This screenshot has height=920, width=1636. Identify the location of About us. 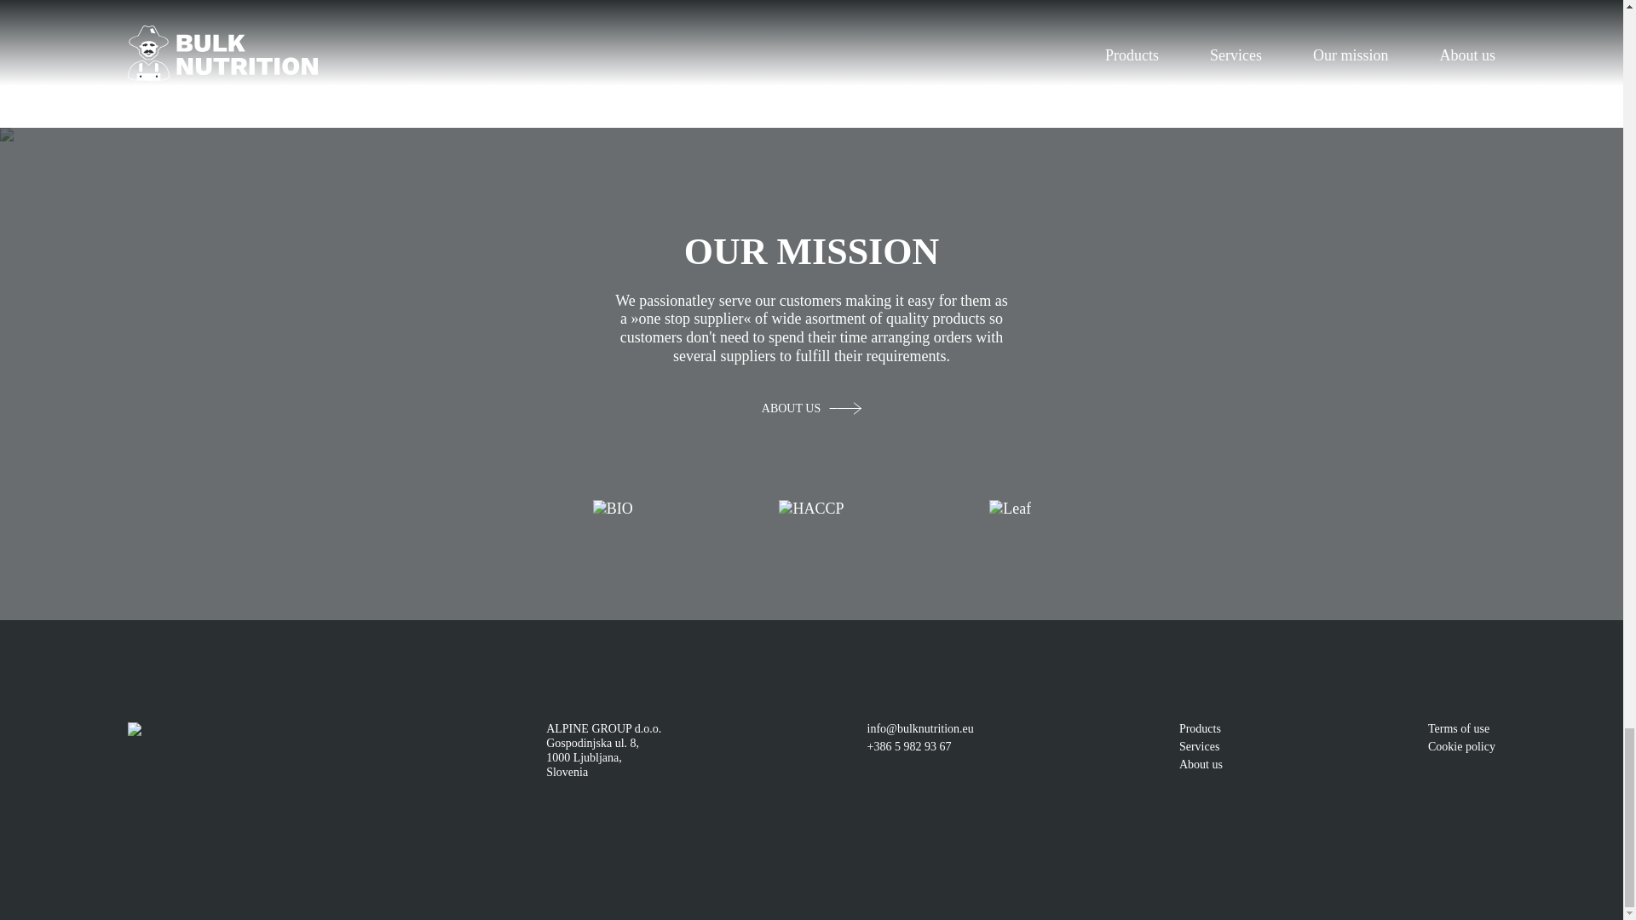
(1201, 764).